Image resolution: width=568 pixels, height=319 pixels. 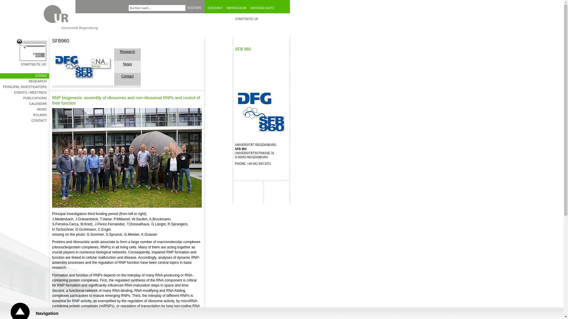 I want to click on suchen, so click(x=194, y=8).